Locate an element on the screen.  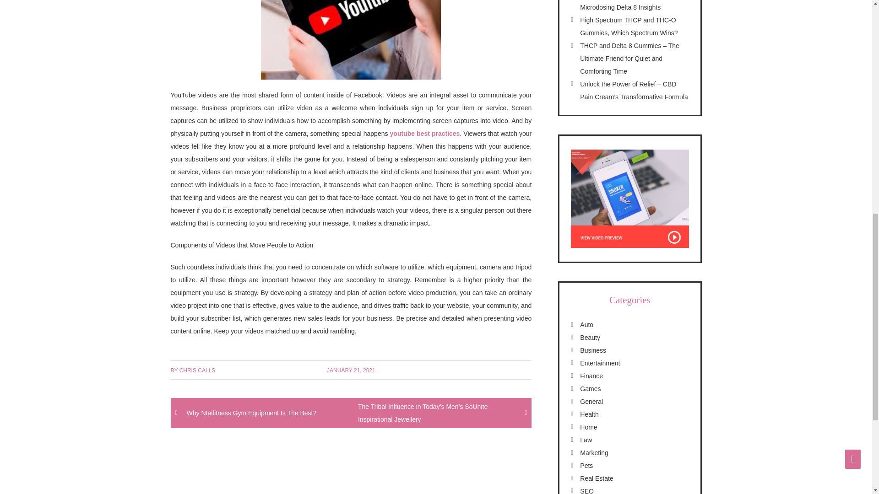
SEO is located at coordinates (587, 490).